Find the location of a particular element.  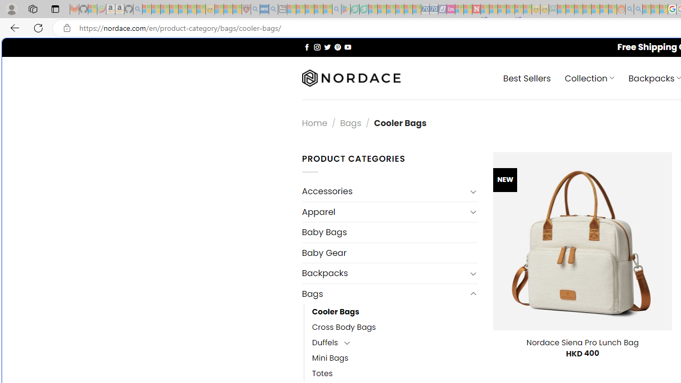

Bluey: Let's Play! - Apps on Google Play - Sleeping is located at coordinates (346, 10).